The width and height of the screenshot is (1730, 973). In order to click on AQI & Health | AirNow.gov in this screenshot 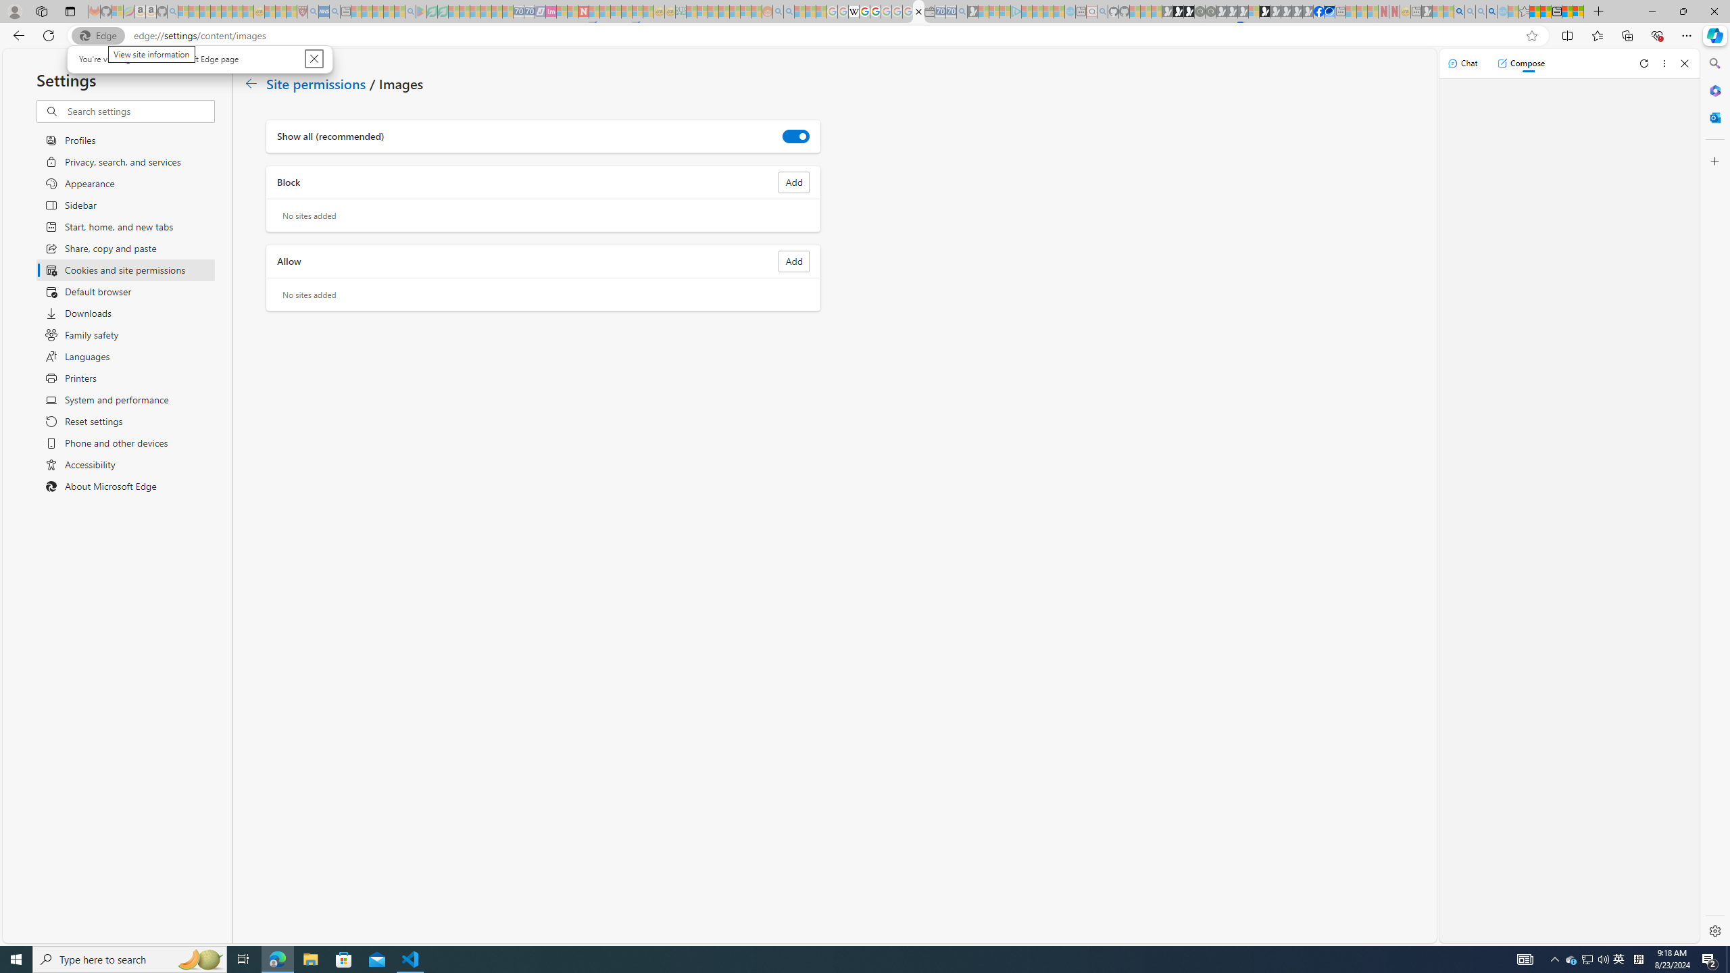, I will do `click(864, 11)`.